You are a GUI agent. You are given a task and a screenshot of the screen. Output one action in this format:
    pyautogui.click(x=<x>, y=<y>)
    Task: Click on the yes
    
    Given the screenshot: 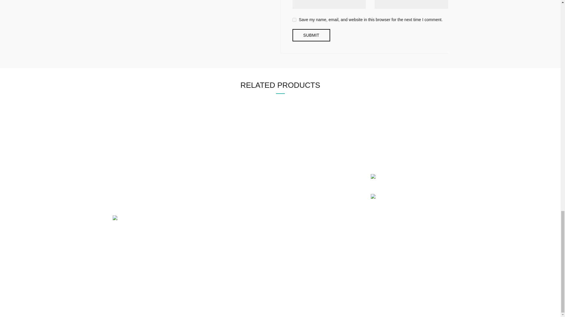 What is the action you would take?
    pyautogui.click(x=294, y=20)
    